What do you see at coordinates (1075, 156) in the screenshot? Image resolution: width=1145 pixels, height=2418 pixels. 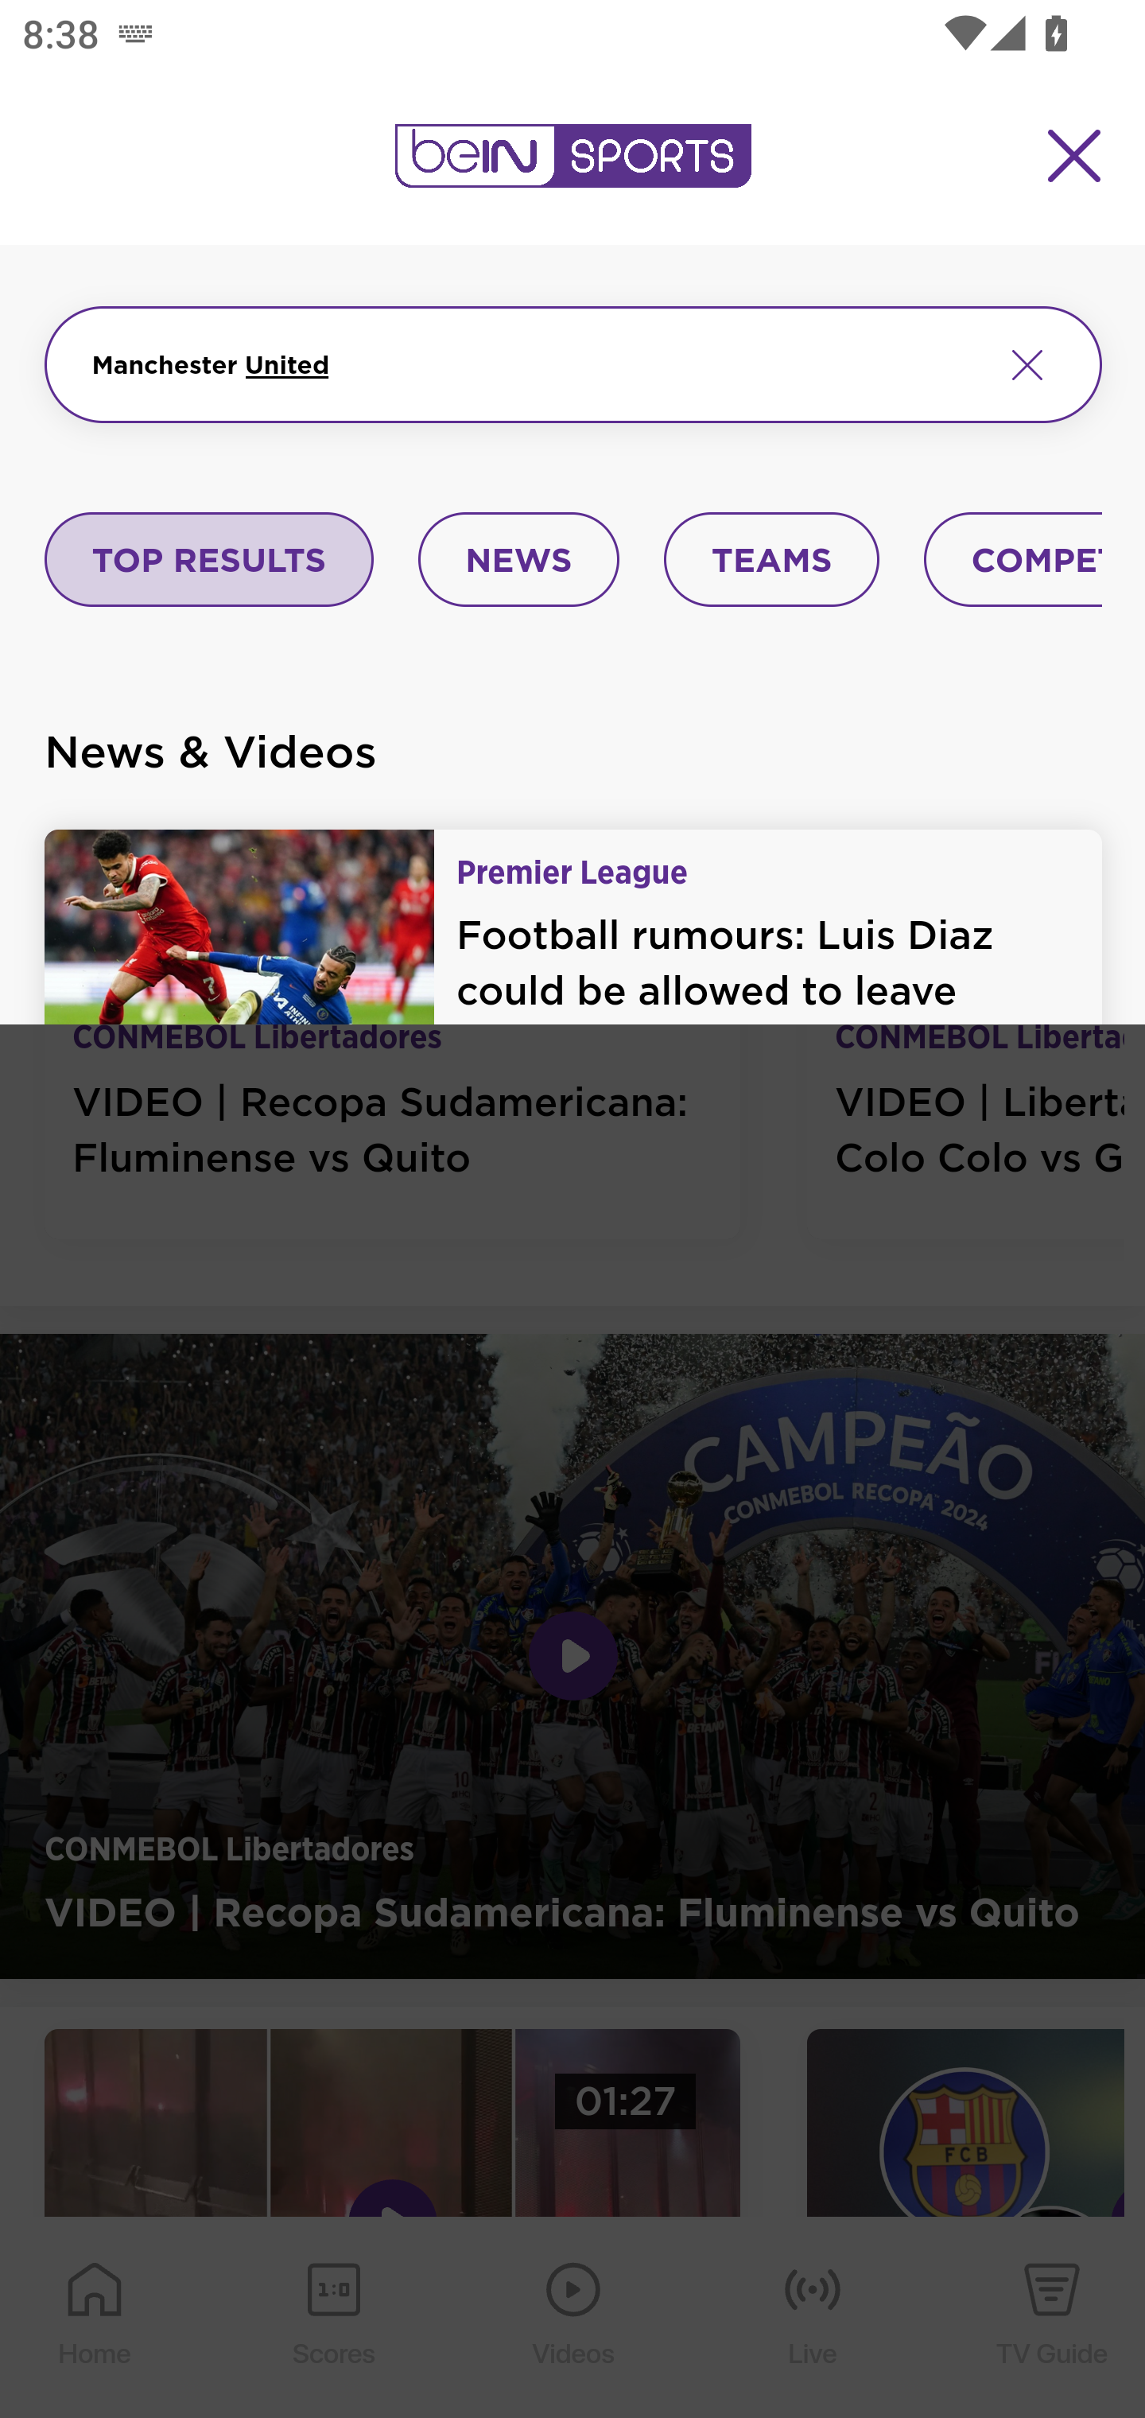 I see `Close Menu Icon` at bounding box center [1075, 156].